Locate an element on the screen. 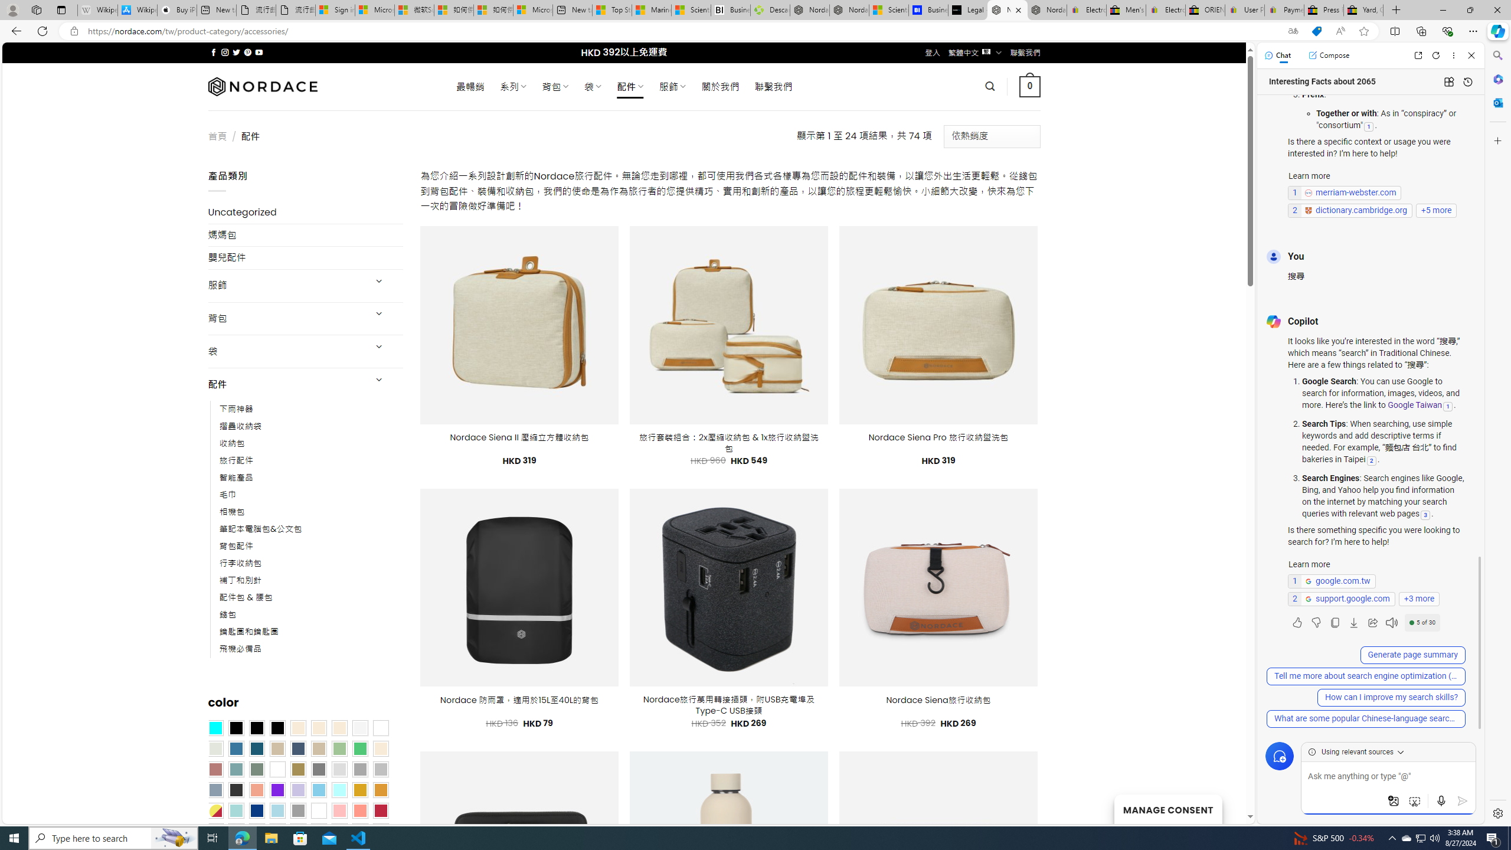 This screenshot has height=850, width=1511. Nordace is located at coordinates (263, 86).